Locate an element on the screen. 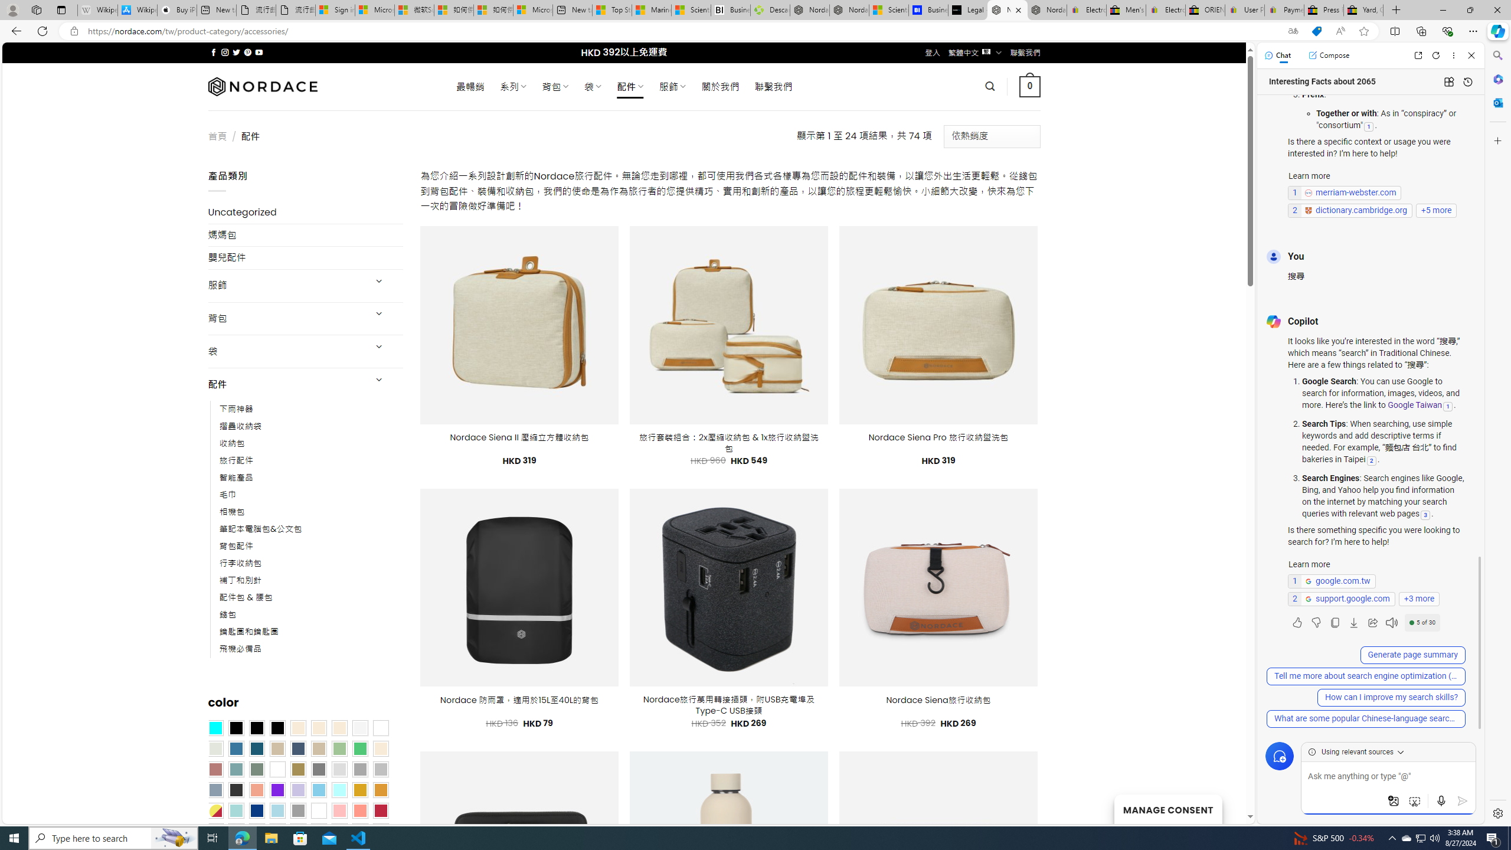 This screenshot has height=850, width=1511. Nordace is located at coordinates (263, 86).